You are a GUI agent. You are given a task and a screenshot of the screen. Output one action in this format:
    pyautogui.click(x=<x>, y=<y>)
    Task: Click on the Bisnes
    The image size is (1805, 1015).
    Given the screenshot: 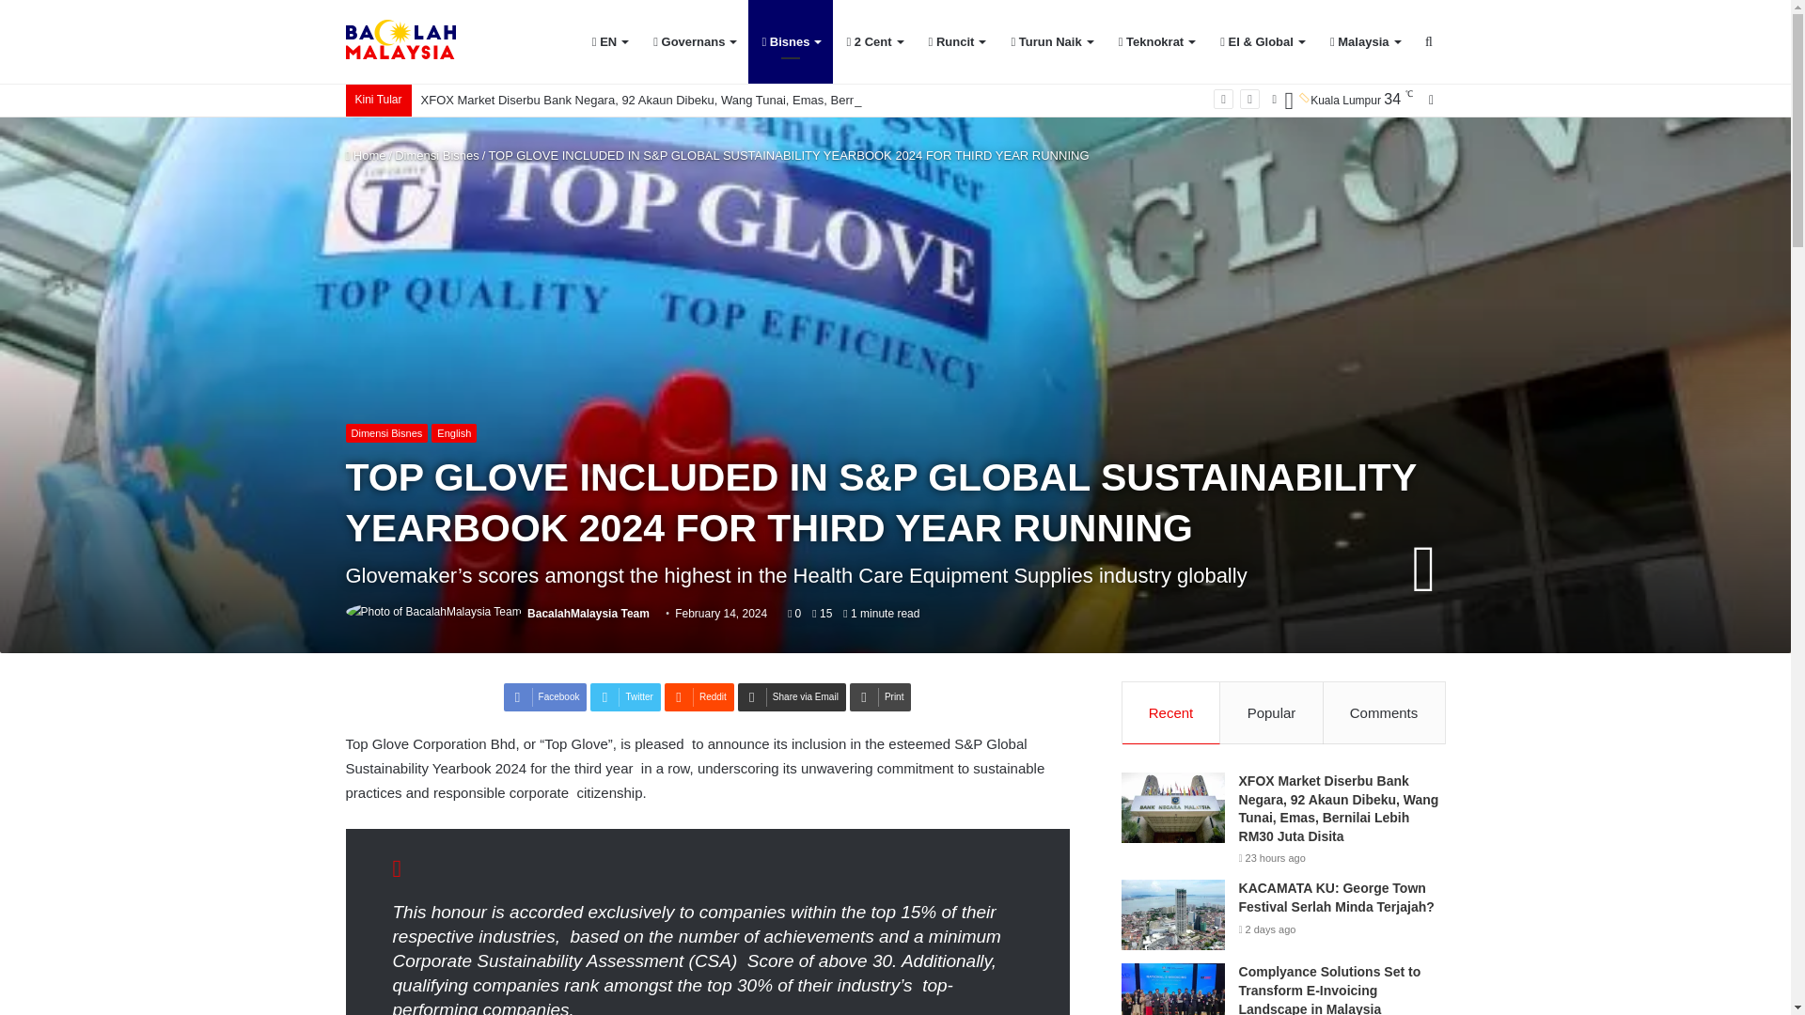 What is the action you would take?
    pyautogui.click(x=790, y=41)
    